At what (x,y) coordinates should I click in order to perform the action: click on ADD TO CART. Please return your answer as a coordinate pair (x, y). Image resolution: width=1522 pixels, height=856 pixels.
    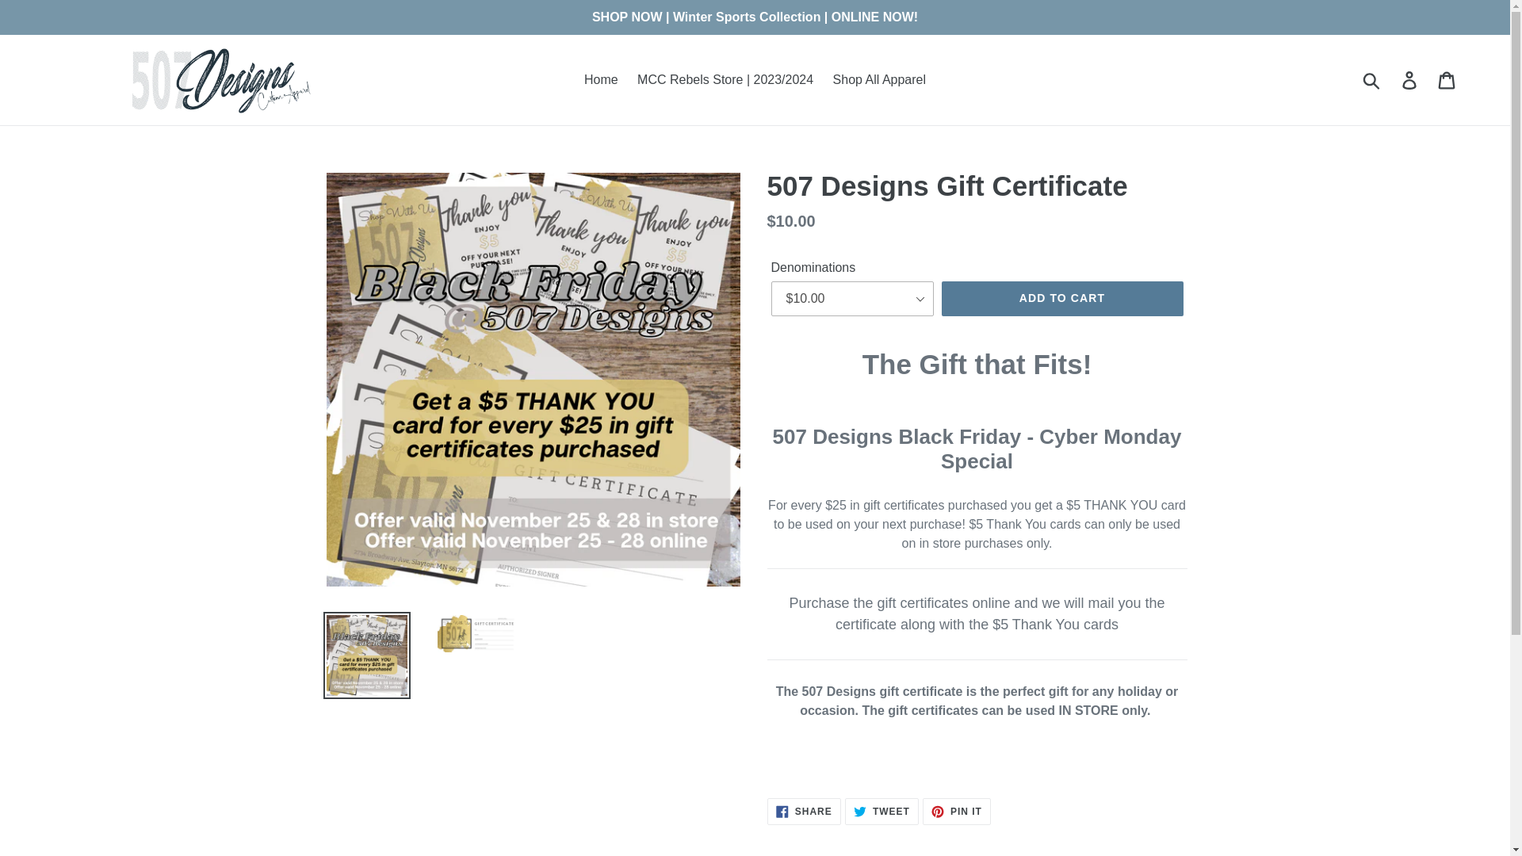
    Looking at the image, I should click on (881, 812).